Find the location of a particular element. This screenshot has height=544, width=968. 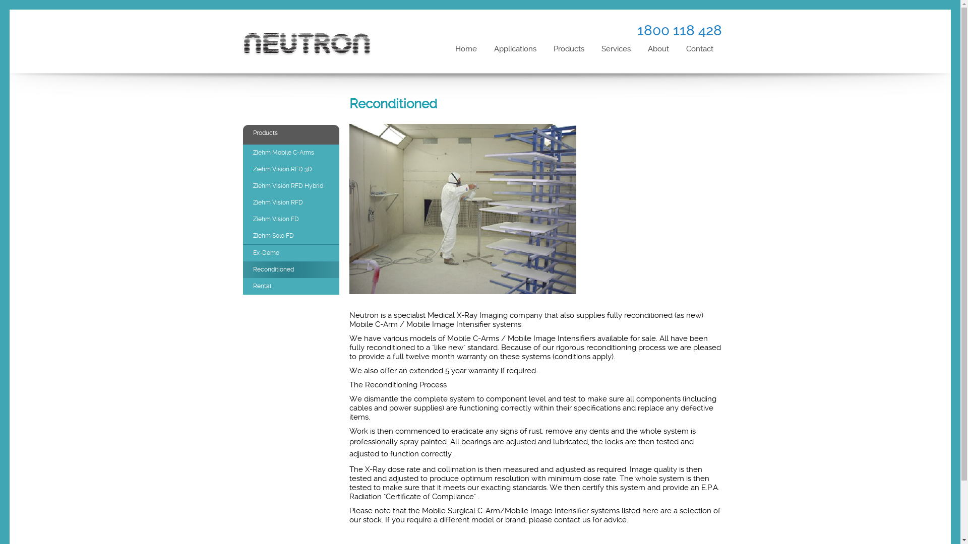

Services is located at coordinates (616, 49).